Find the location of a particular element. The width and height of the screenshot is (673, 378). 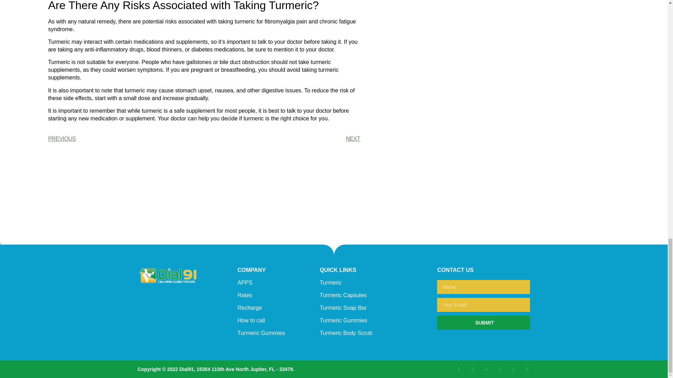

How to call is located at coordinates (251, 321).